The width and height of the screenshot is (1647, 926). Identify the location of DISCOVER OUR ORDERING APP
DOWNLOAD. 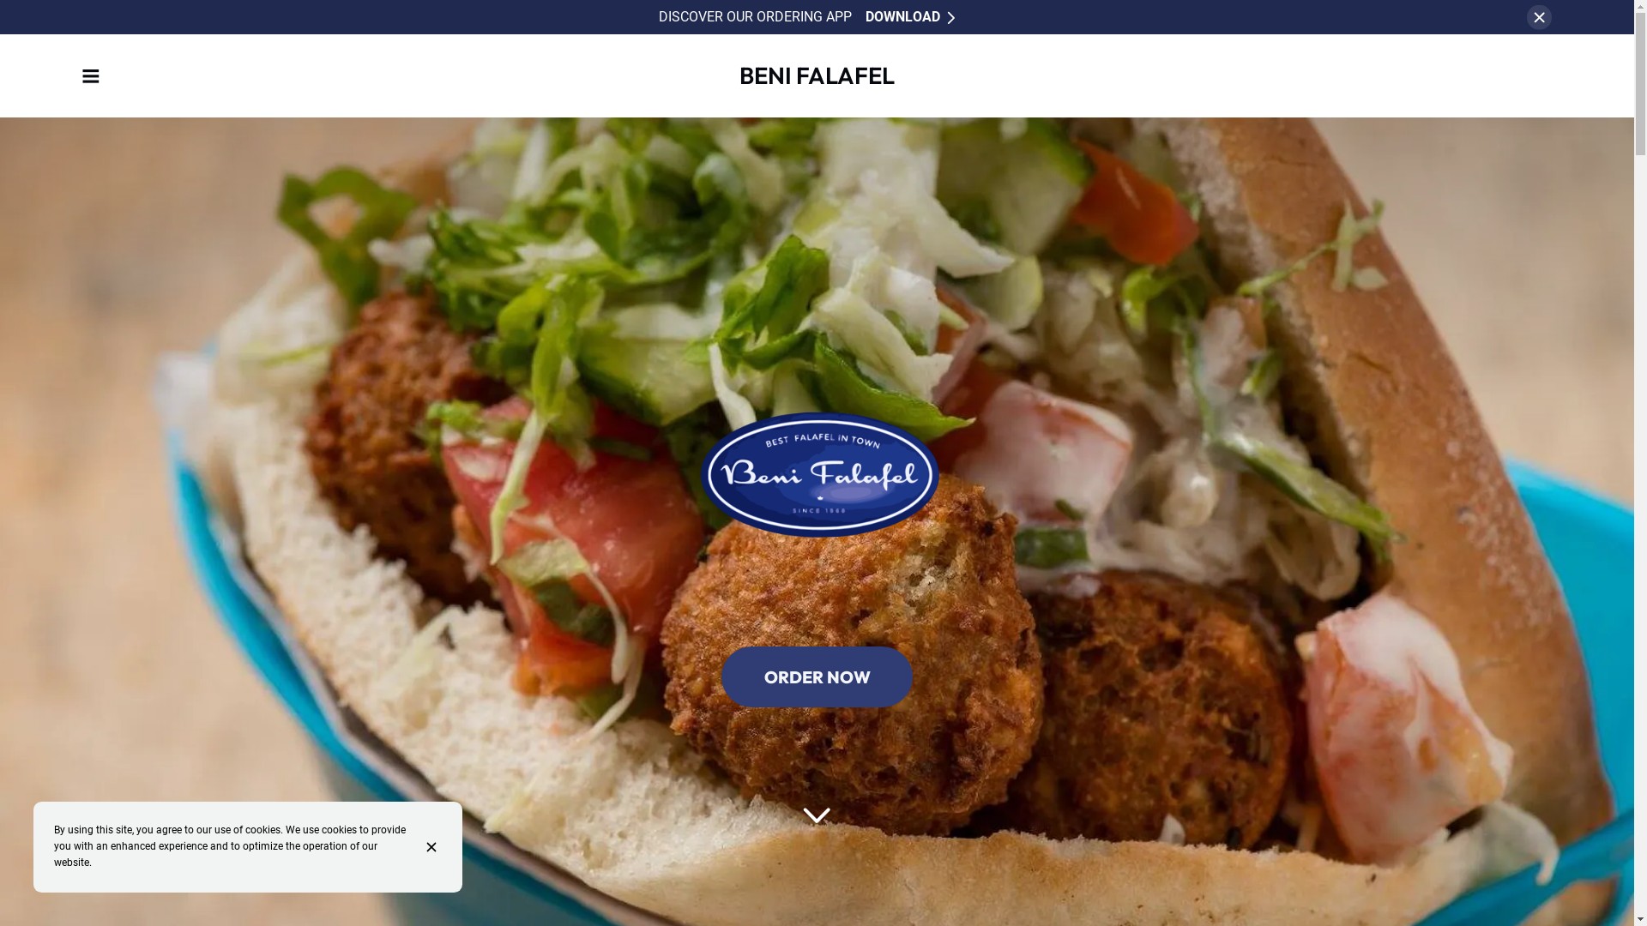
(806, 17).